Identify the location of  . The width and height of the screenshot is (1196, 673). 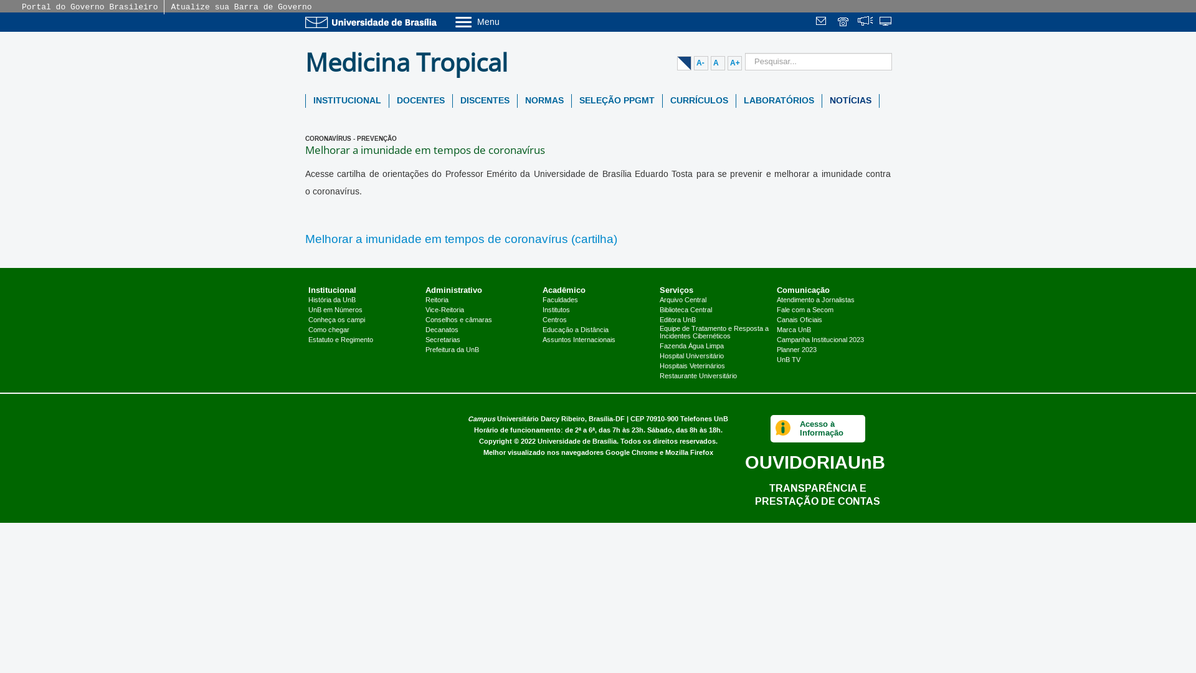
(865, 22).